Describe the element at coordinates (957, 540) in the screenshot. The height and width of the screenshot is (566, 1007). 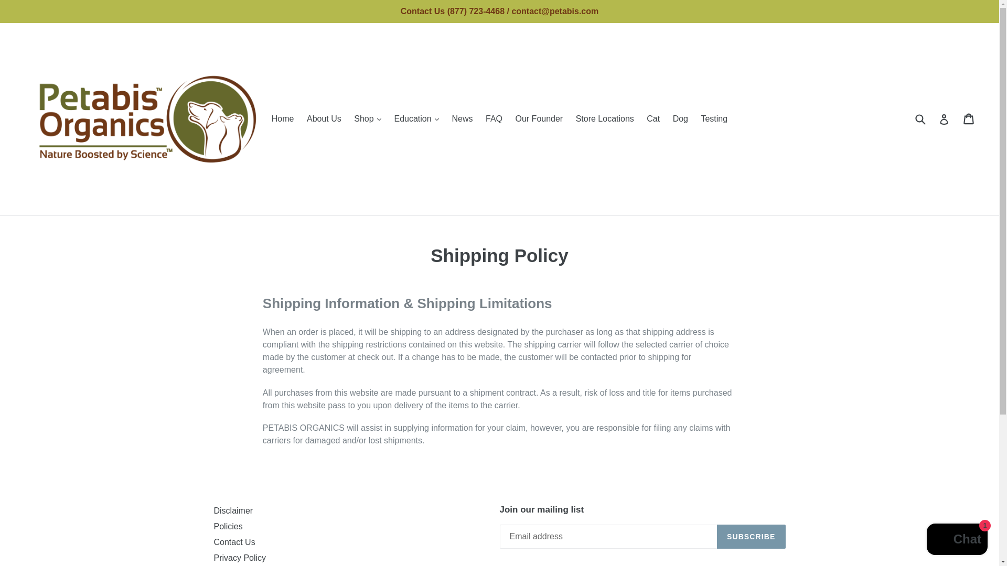
I see `Shopify online store chat` at that location.